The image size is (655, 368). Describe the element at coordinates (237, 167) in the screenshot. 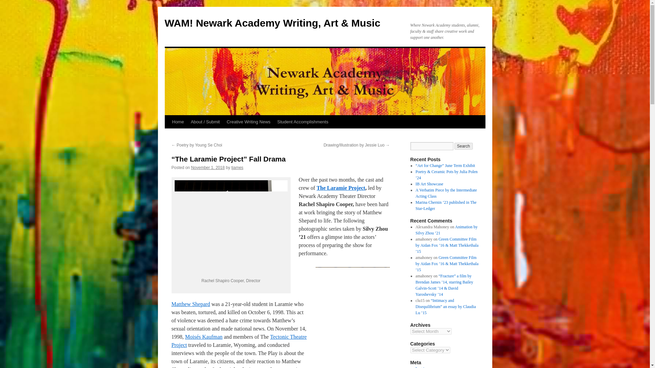

I see `View all posts by tjames` at that location.